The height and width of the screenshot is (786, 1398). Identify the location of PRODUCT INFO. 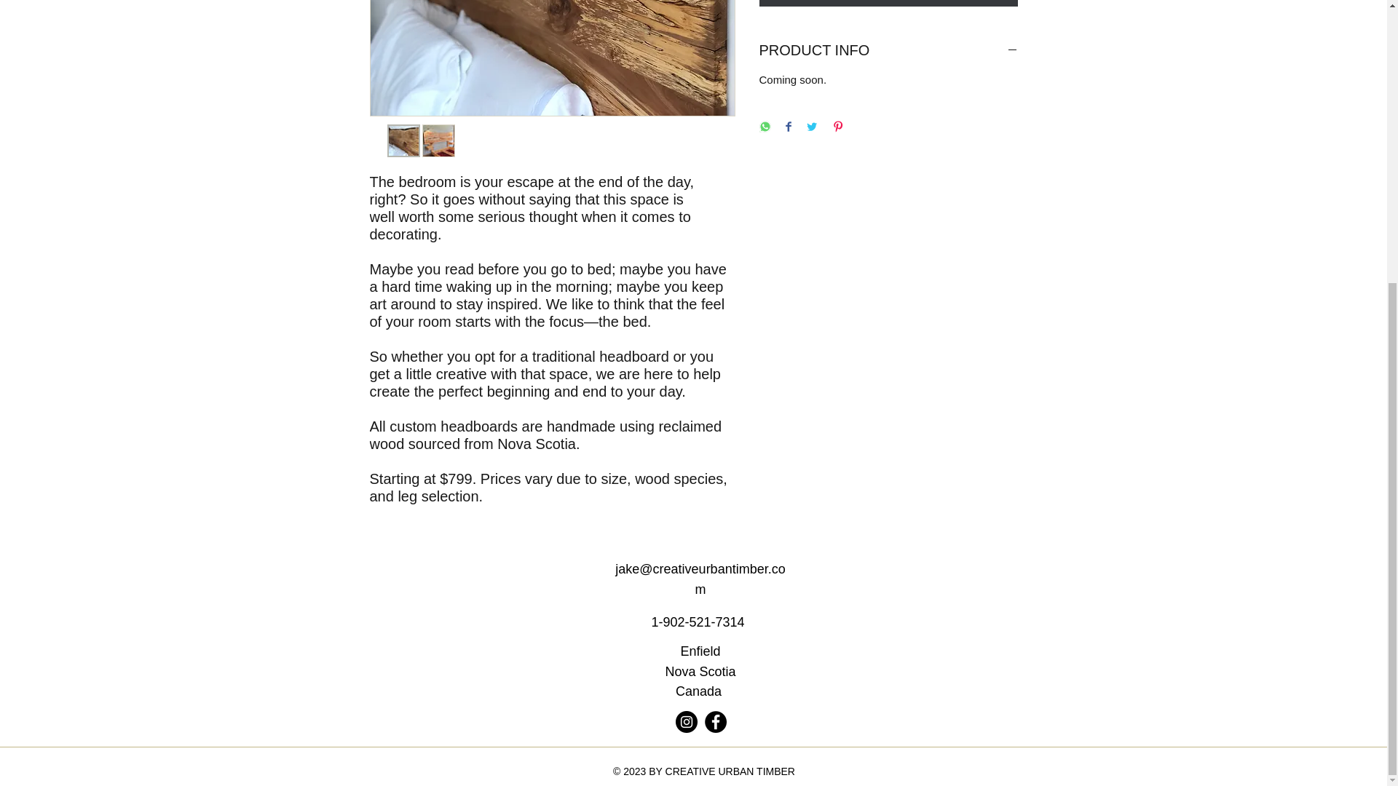
(888, 51).